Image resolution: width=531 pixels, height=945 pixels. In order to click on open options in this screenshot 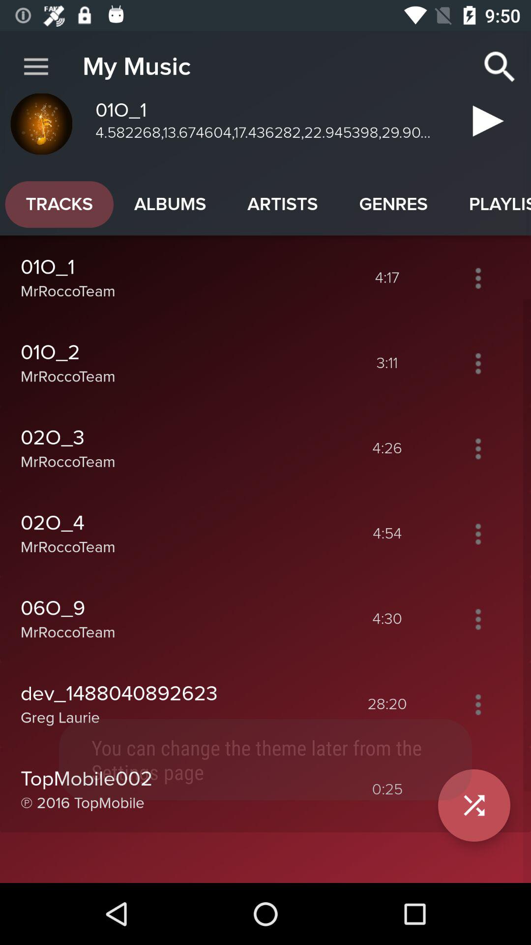, I will do `click(478, 363)`.